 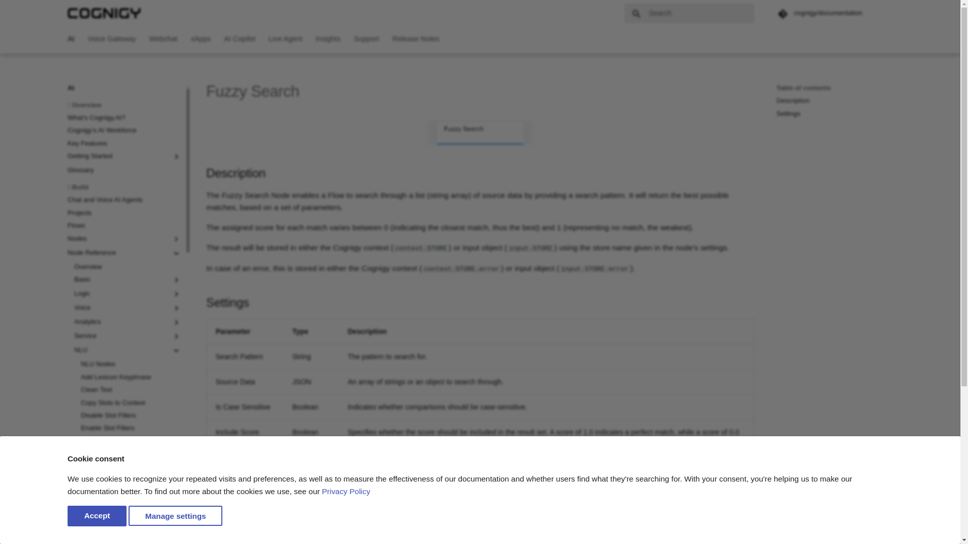 What do you see at coordinates (285, 39) in the screenshot?
I see `AI` at bounding box center [285, 39].